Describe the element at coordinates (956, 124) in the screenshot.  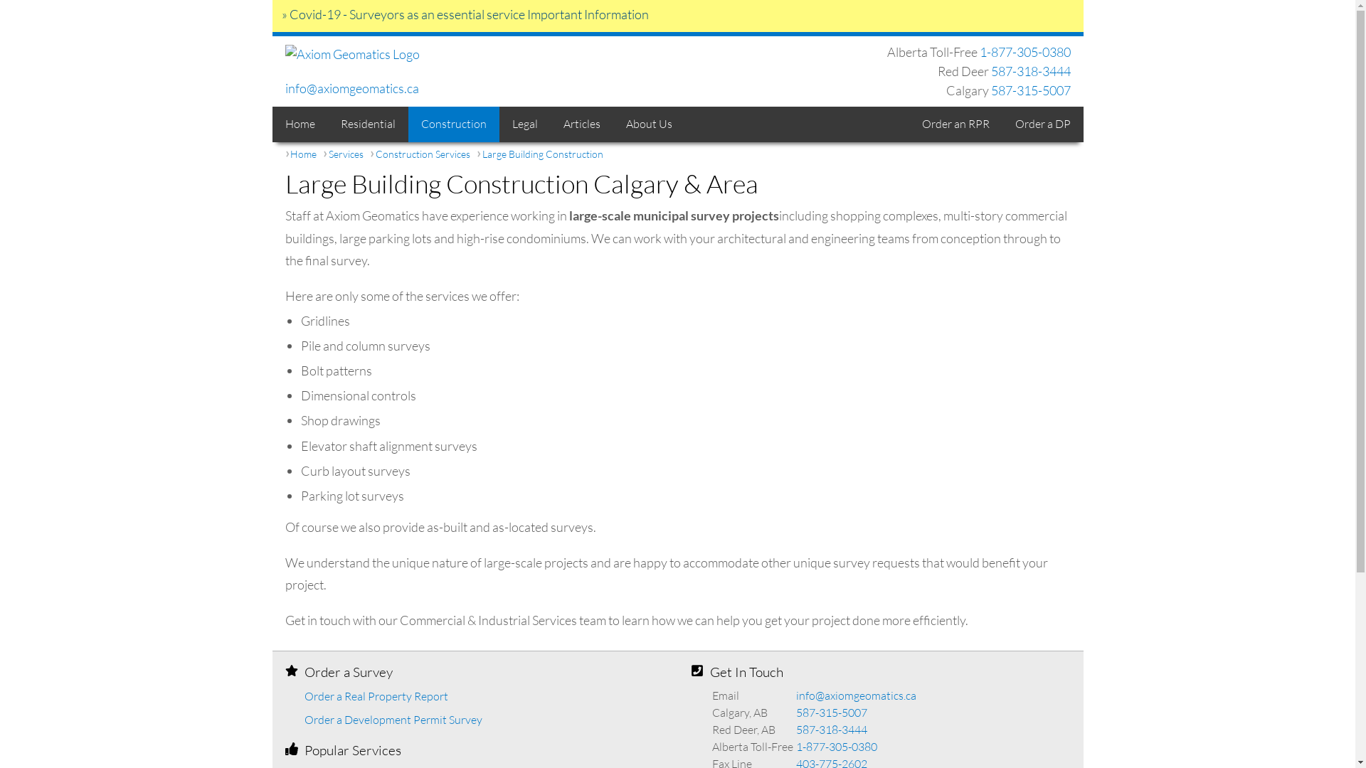
I see `Order an RPR` at that location.